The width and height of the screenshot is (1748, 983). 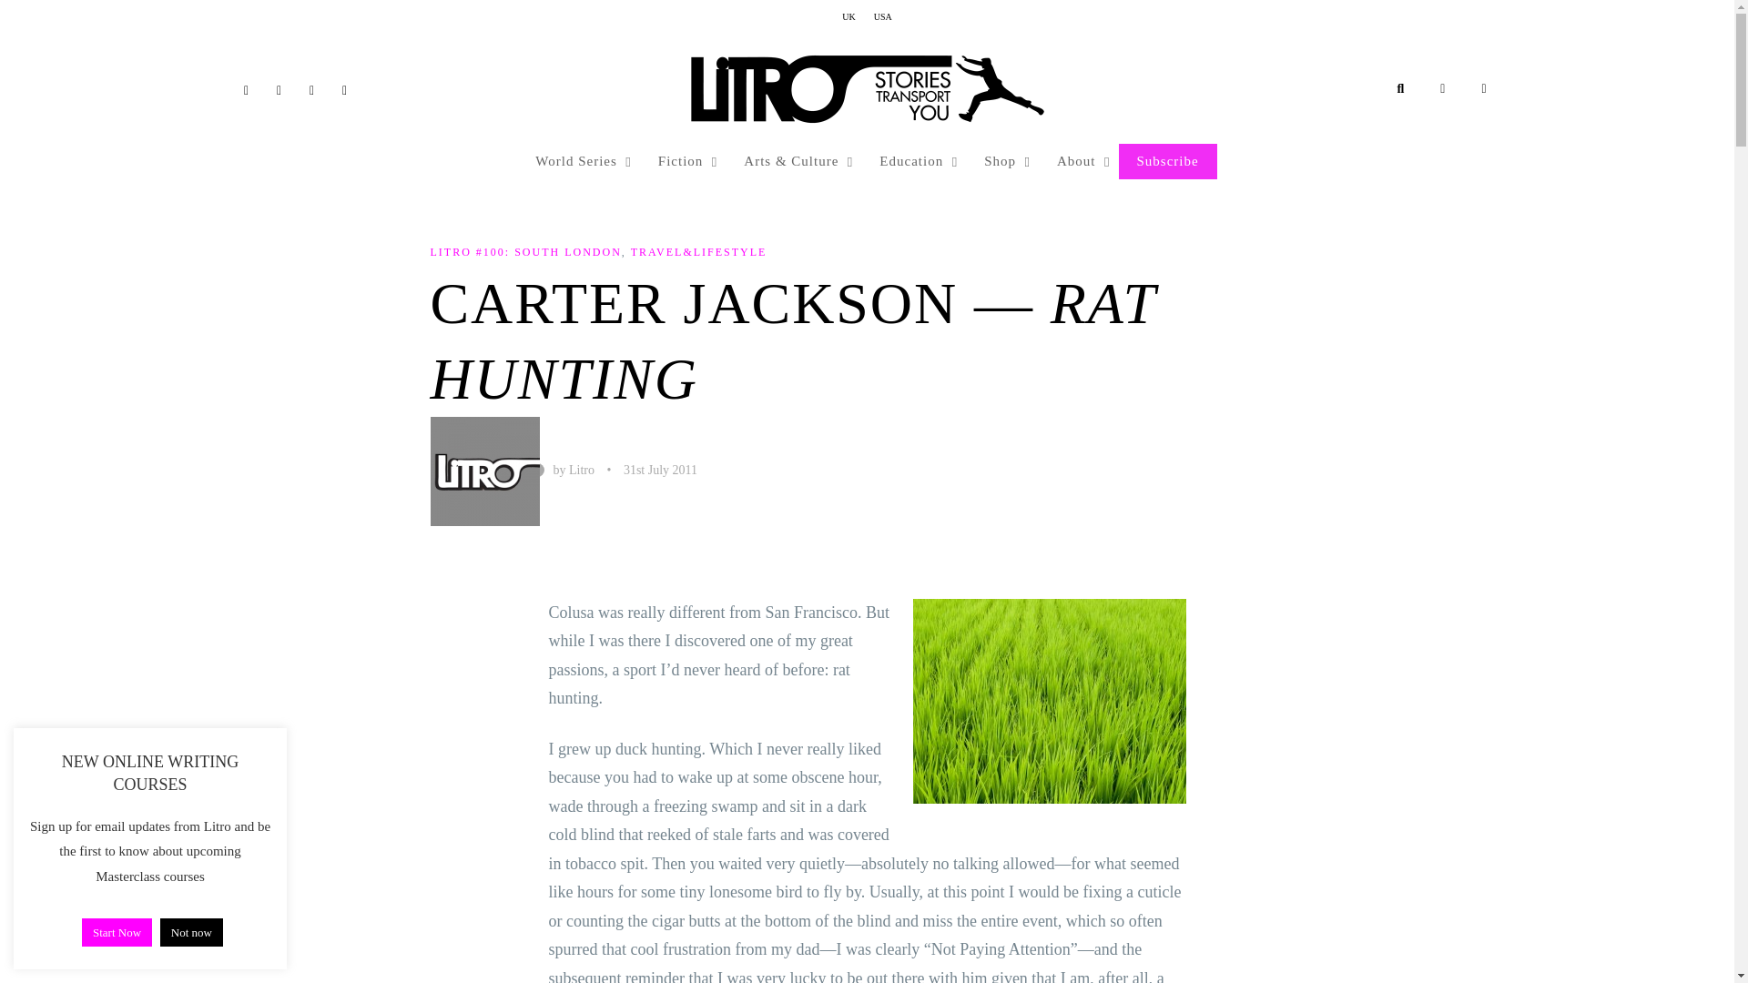 I want to click on Fiction, so click(x=683, y=161).